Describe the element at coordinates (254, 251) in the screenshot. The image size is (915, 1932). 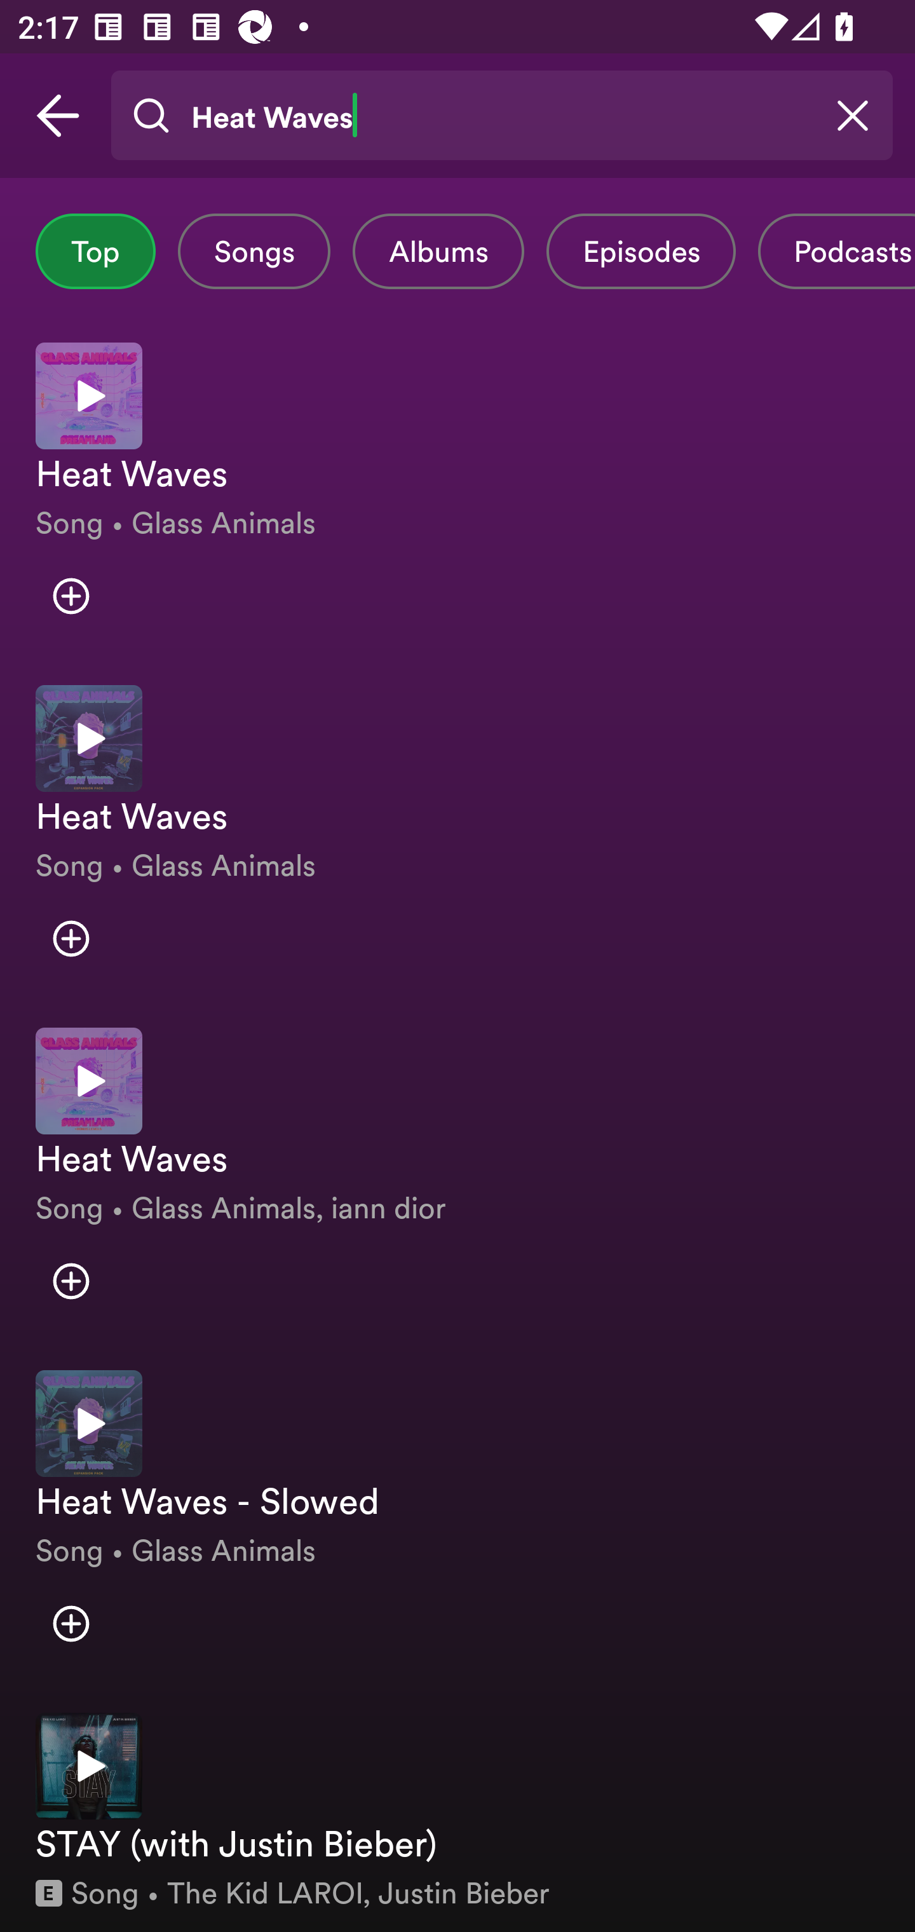
I see `Songs` at that location.